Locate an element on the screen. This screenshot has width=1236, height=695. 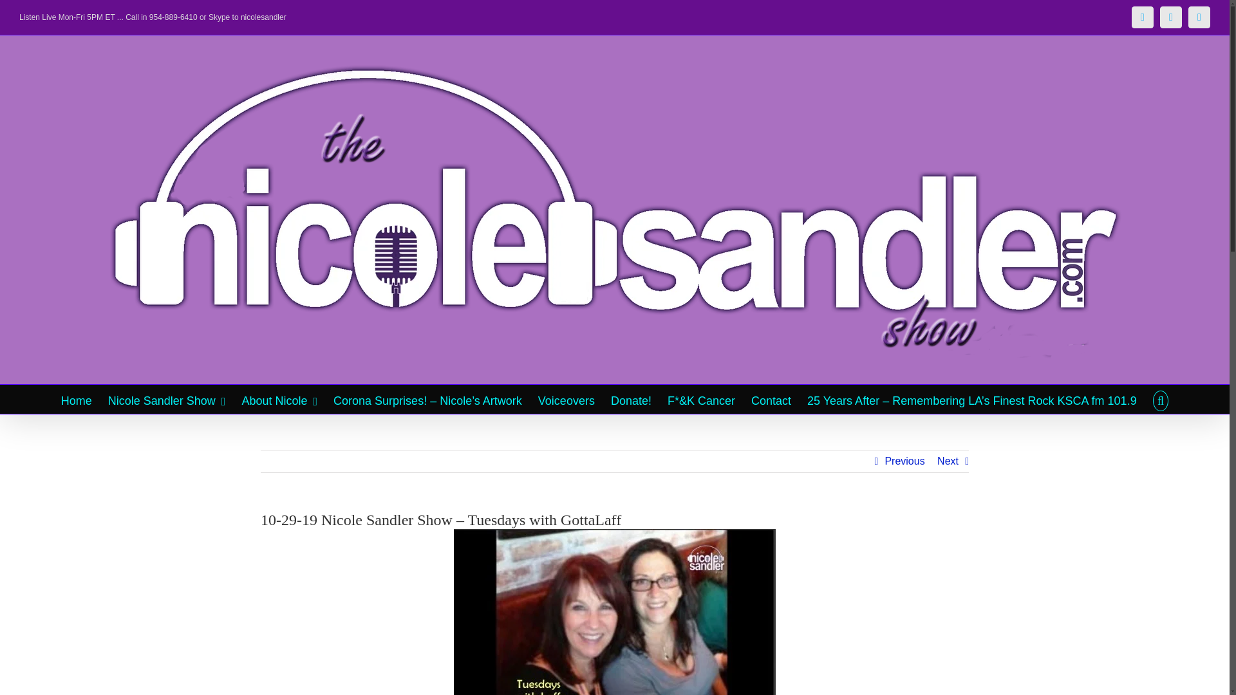
Facebook is located at coordinates (1142, 17).